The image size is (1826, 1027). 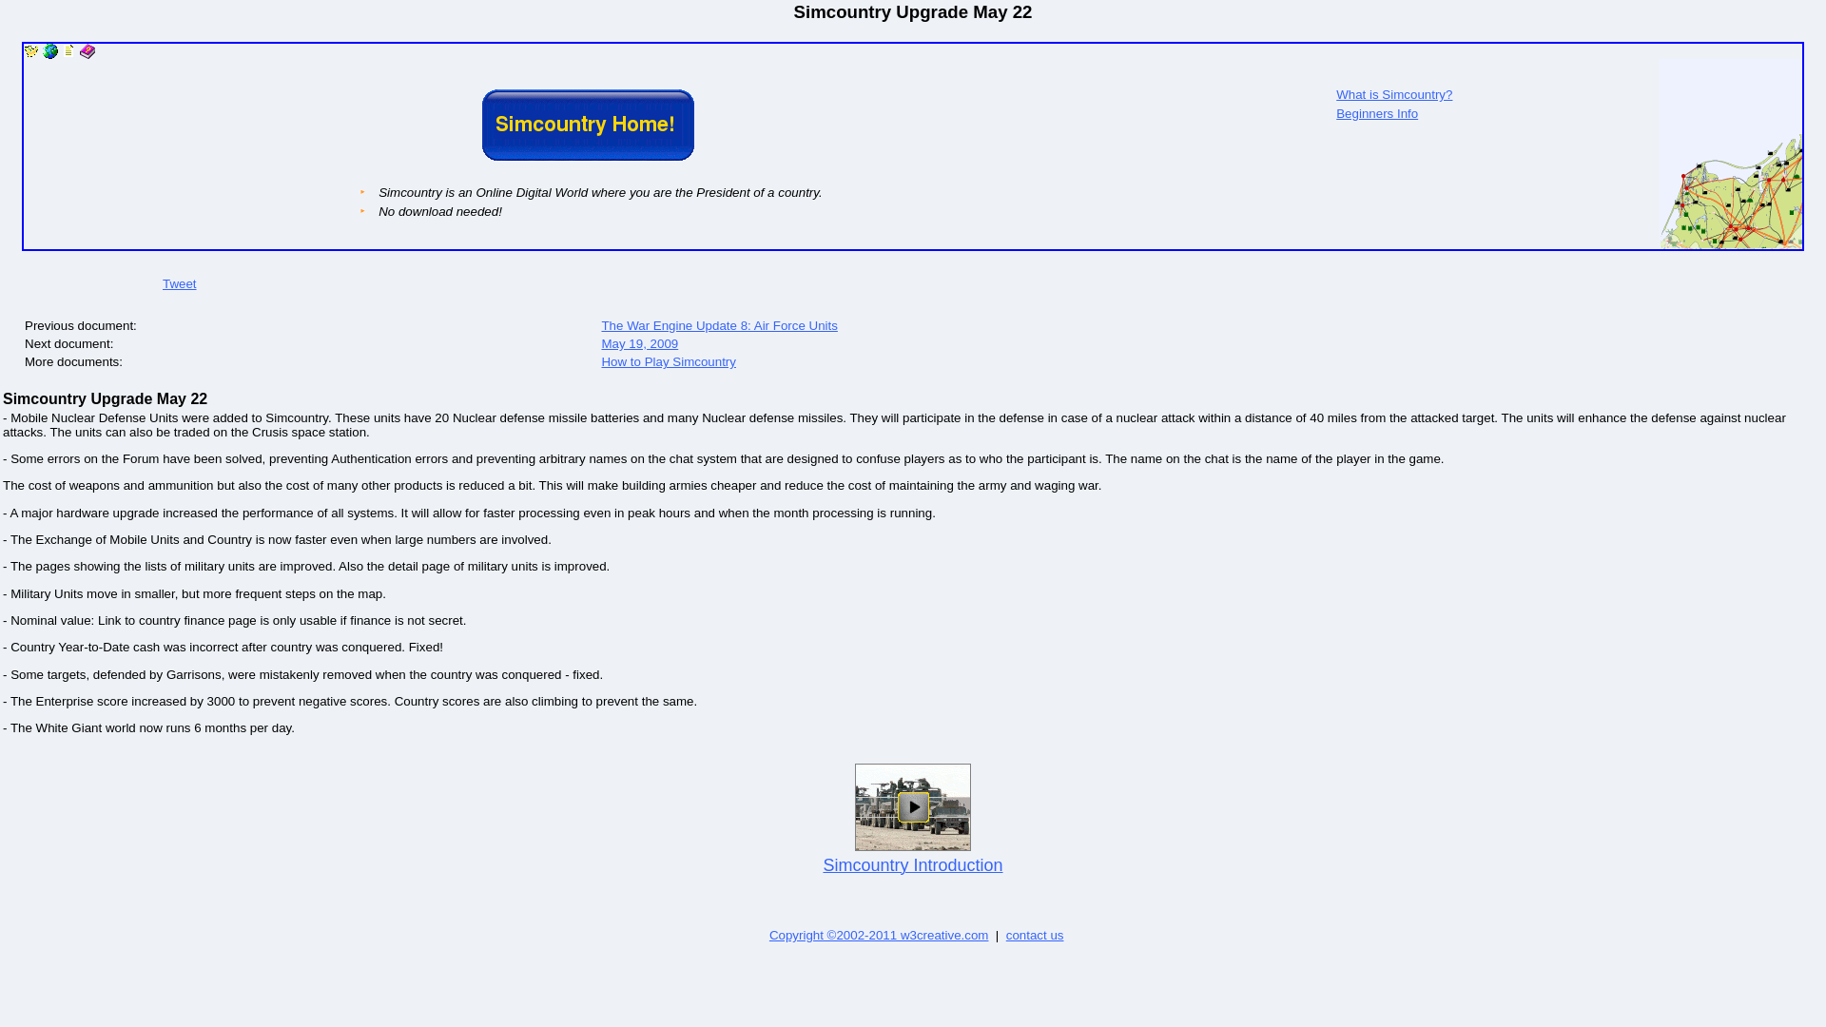 What do you see at coordinates (1035, 936) in the screenshot?
I see `Email the Gamemaster` at bounding box center [1035, 936].